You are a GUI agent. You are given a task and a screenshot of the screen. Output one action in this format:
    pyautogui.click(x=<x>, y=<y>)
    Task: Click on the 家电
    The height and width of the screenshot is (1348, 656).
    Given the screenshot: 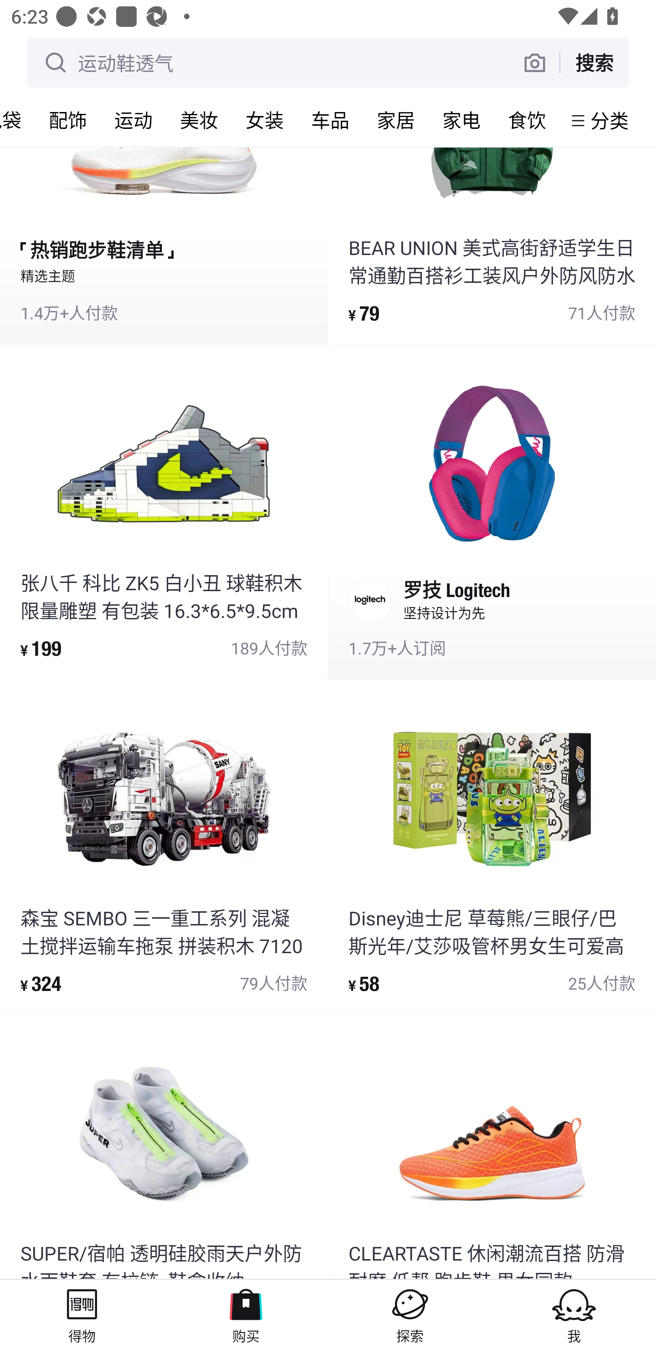 What is the action you would take?
    pyautogui.click(x=461, y=120)
    